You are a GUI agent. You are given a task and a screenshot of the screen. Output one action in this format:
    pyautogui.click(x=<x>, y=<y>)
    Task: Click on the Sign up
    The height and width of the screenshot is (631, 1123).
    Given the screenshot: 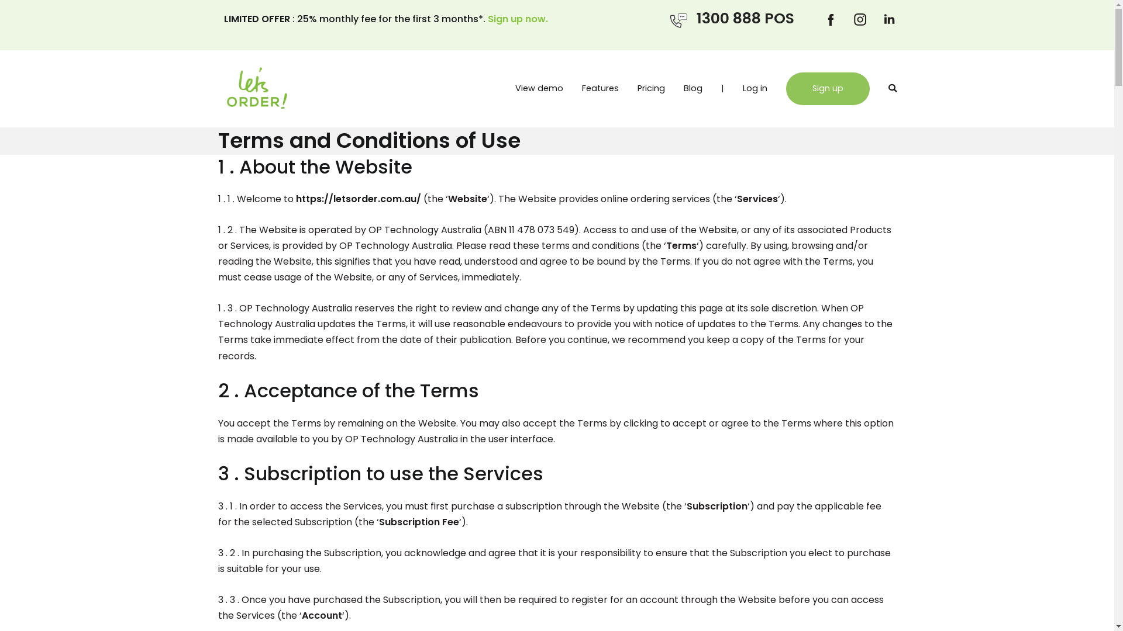 What is the action you would take?
    pyautogui.click(x=828, y=89)
    